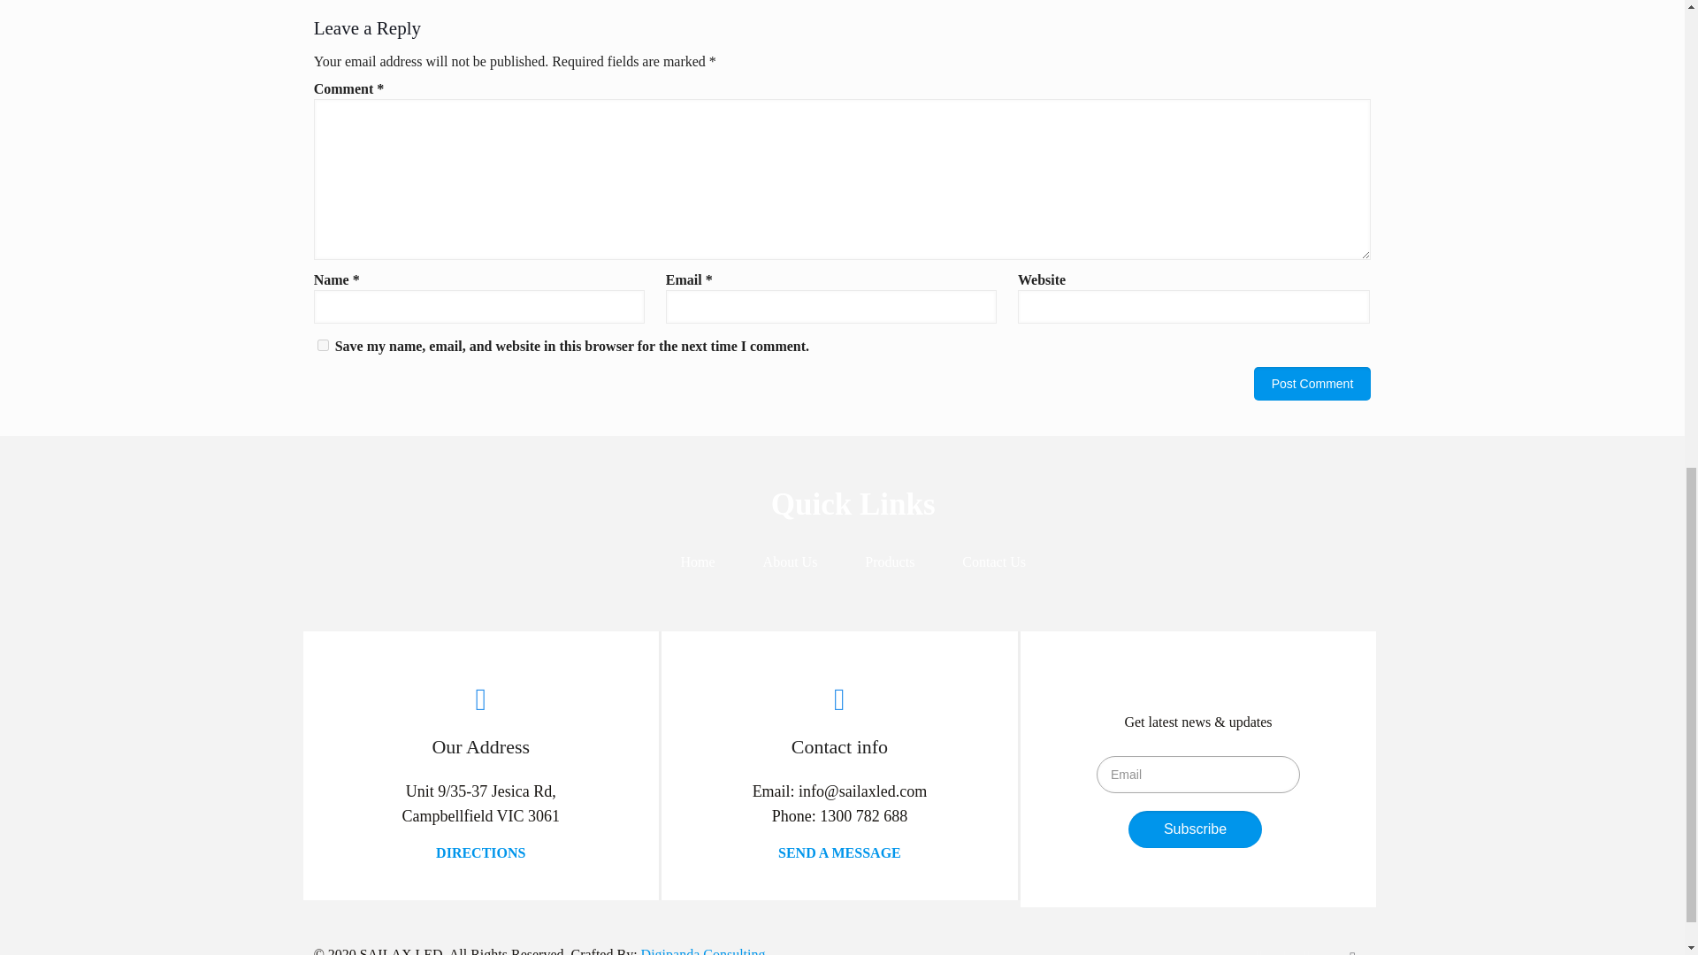 The width and height of the screenshot is (1698, 955). What do you see at coordinates (324, 345) in the screenshot?
I see `yes` at bounding box center [324, 345].